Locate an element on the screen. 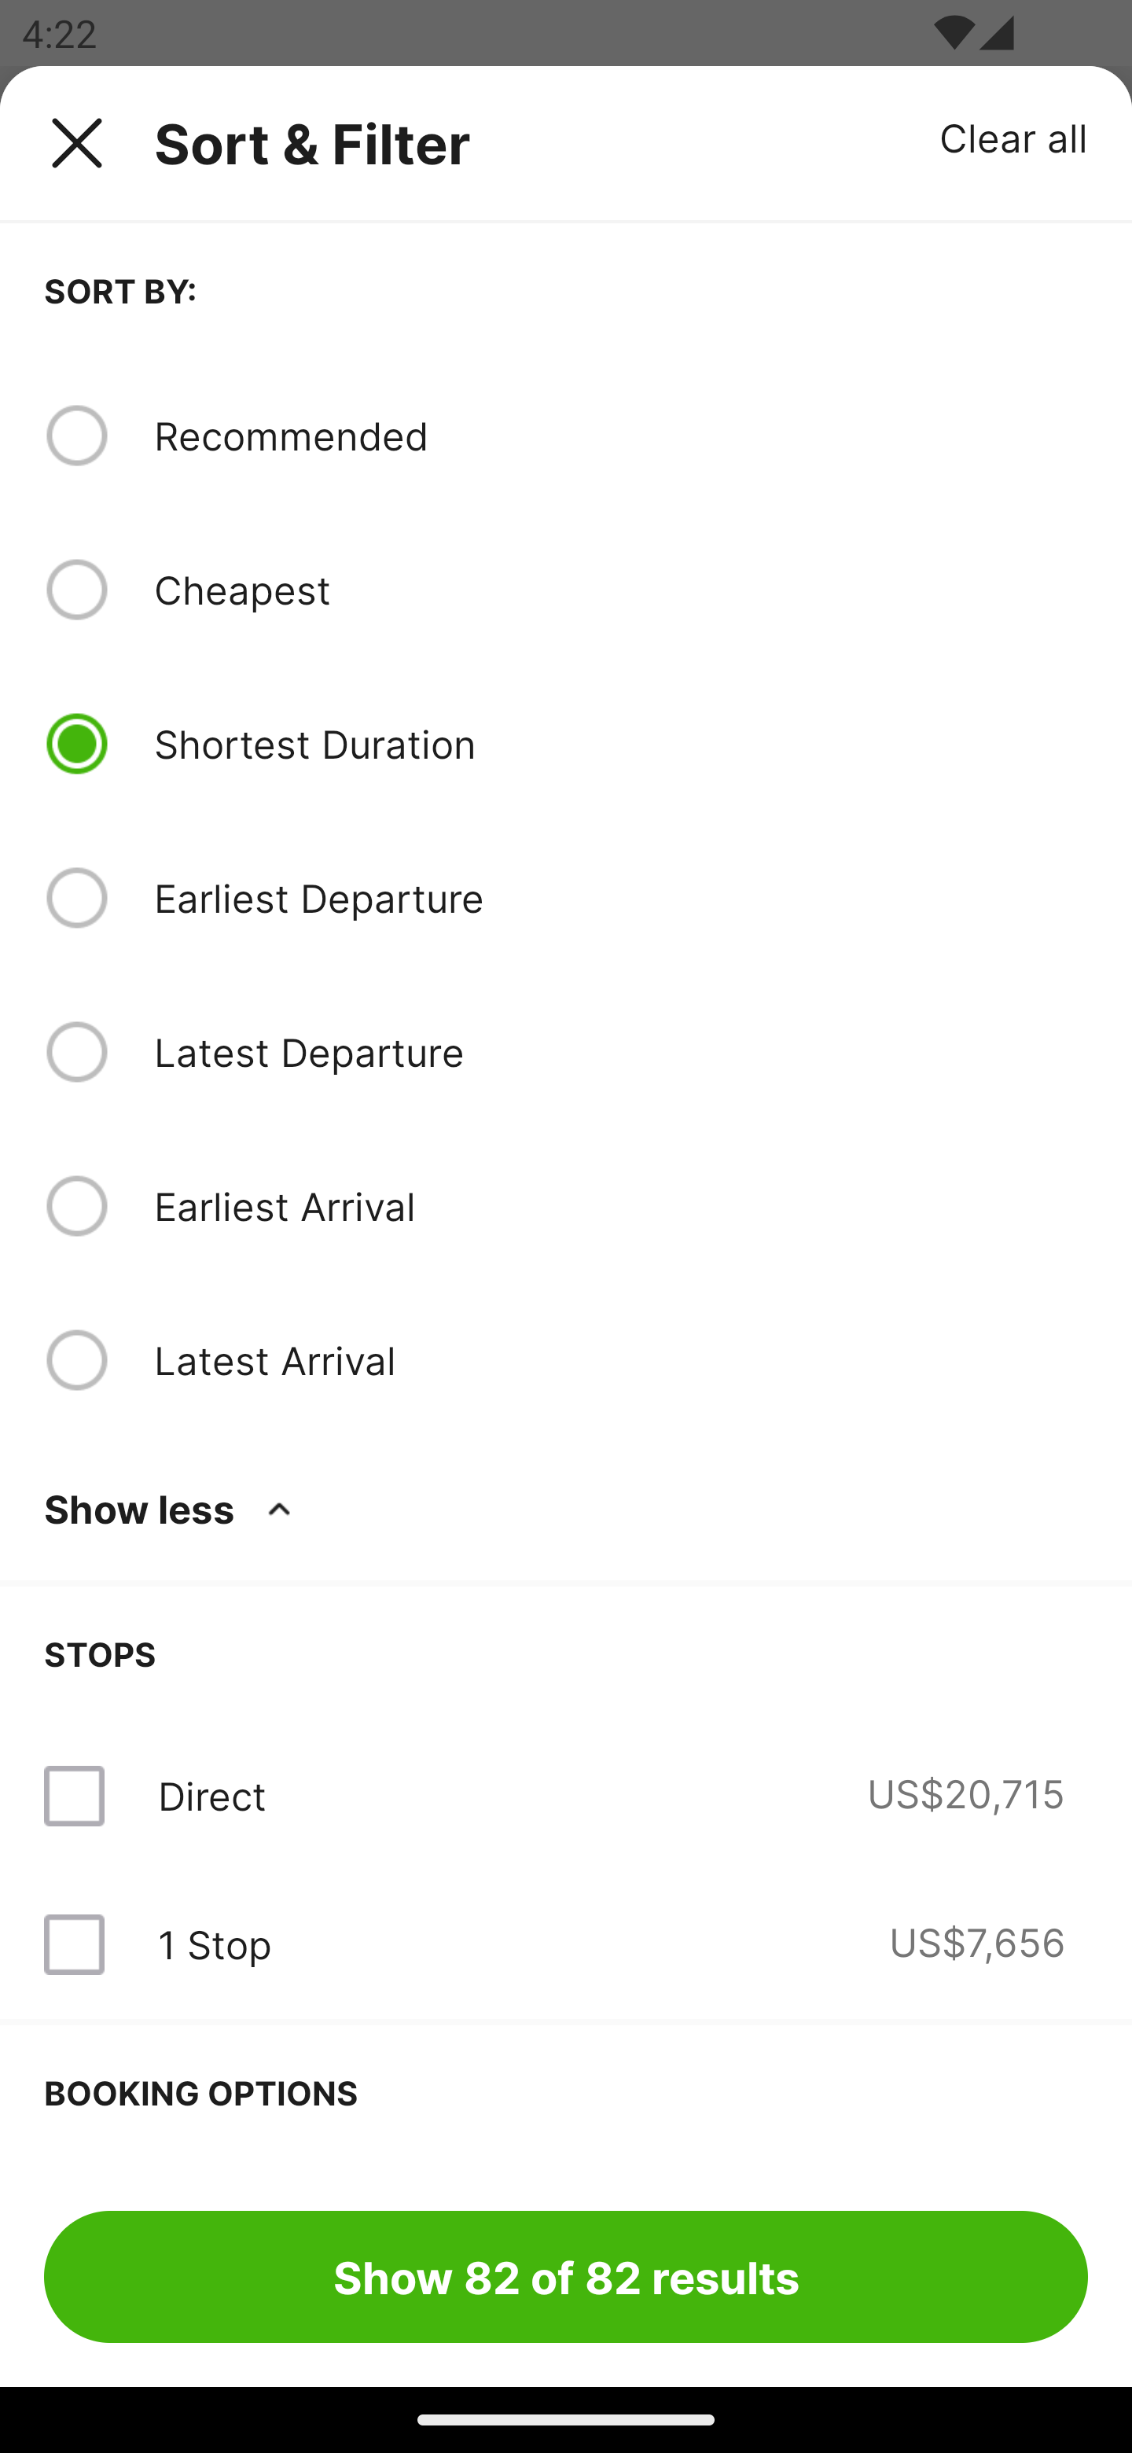  1 Stop is located at coordinates (214, 1944).